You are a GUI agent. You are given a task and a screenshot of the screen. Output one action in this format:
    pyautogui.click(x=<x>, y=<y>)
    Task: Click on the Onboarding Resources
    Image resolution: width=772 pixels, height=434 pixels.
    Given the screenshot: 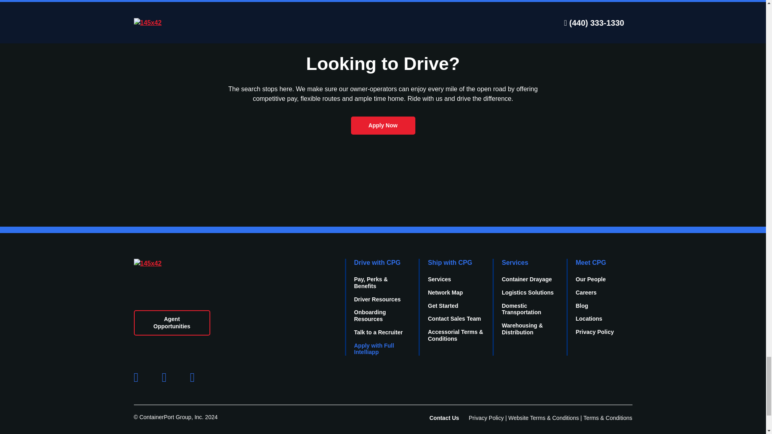 What is the action you would take?
    pyautogui.click(x=369, y=315)
    